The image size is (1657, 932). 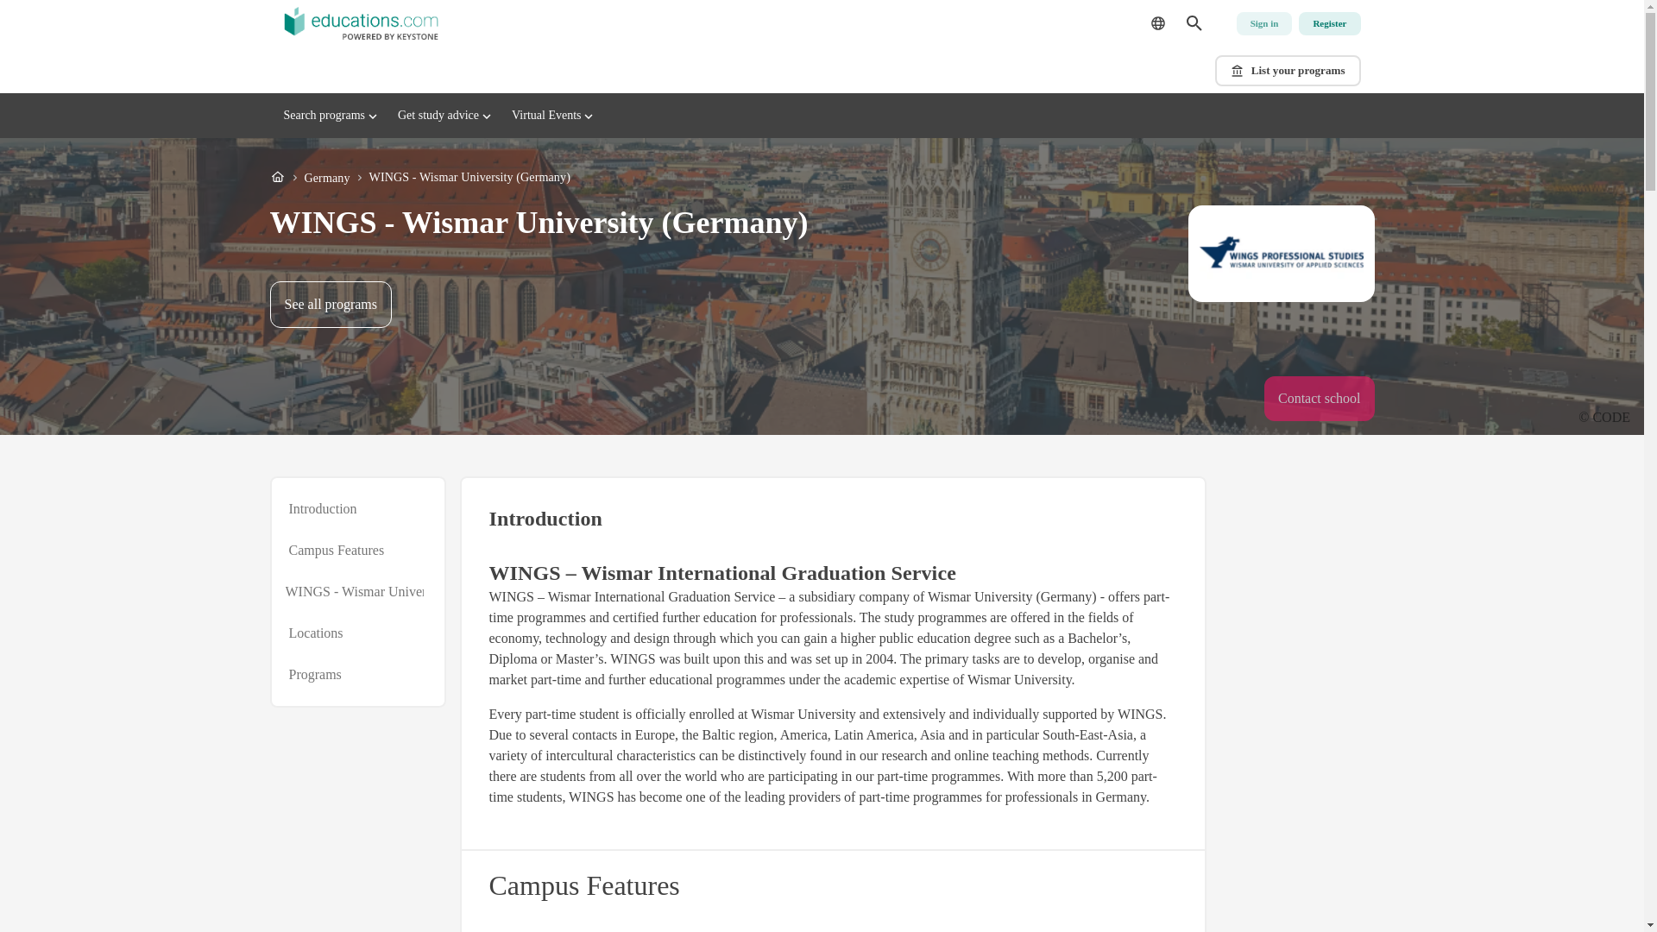 What do you see at coordinates (1263, 24) in the screenshot?
I see `Register` at bounding box center [1263, 24].